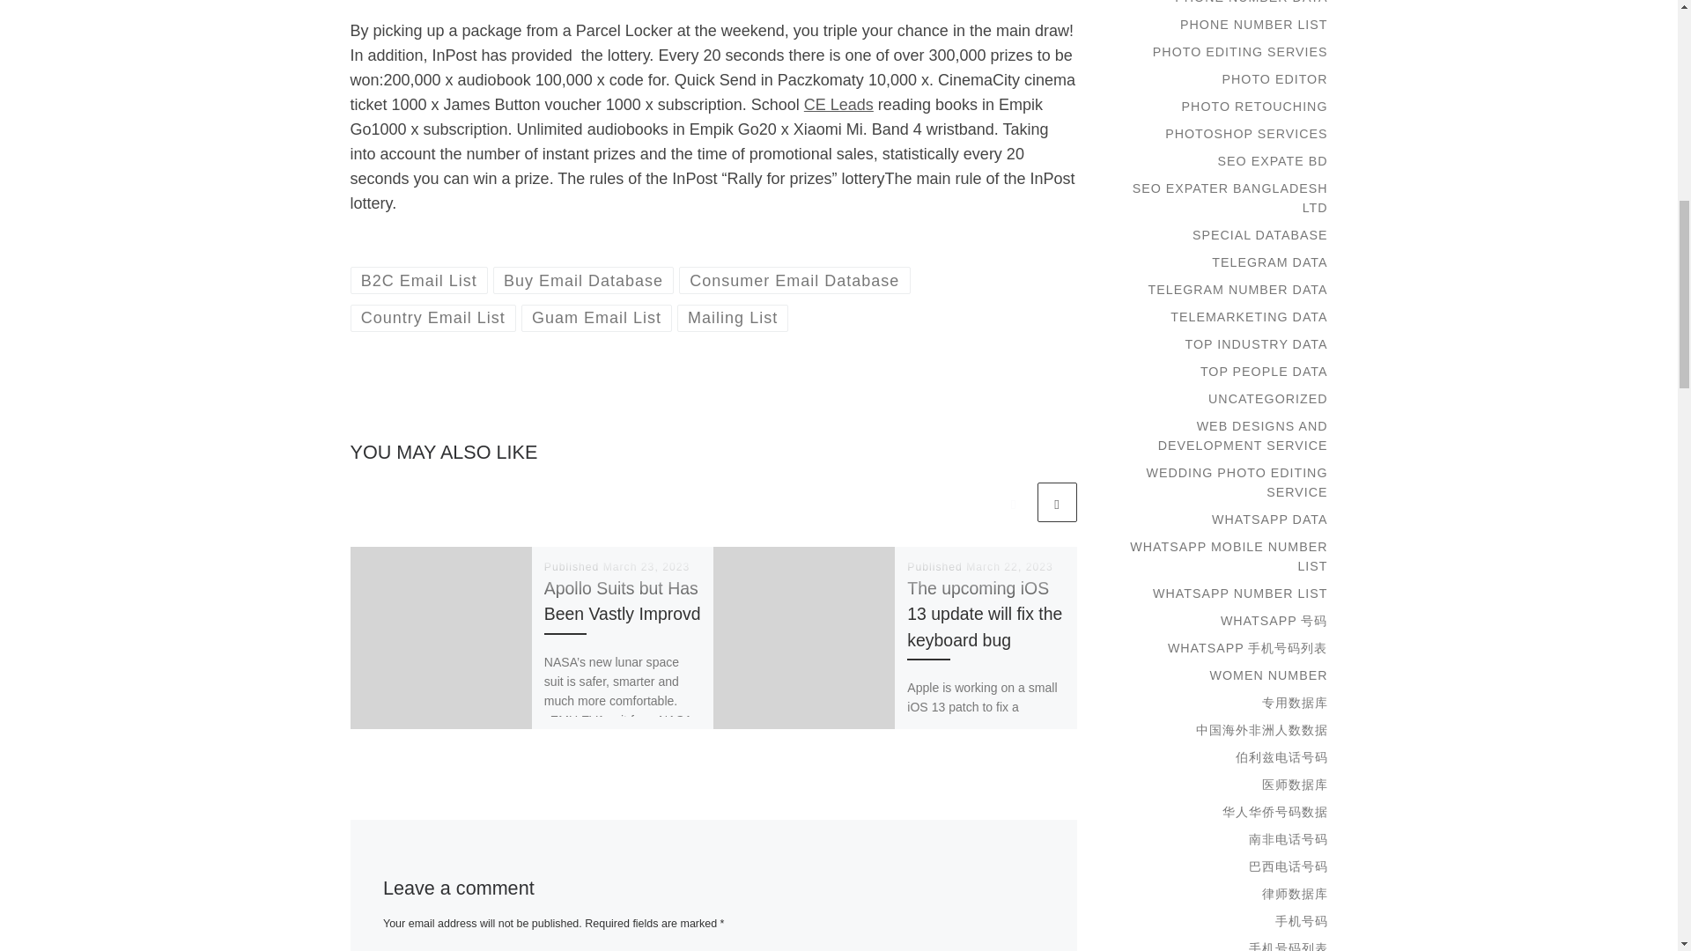 The image size is (1691, 951). I want to click on The upcoming iOS 13 update will fix the keyboard bug, so click(984, 613).